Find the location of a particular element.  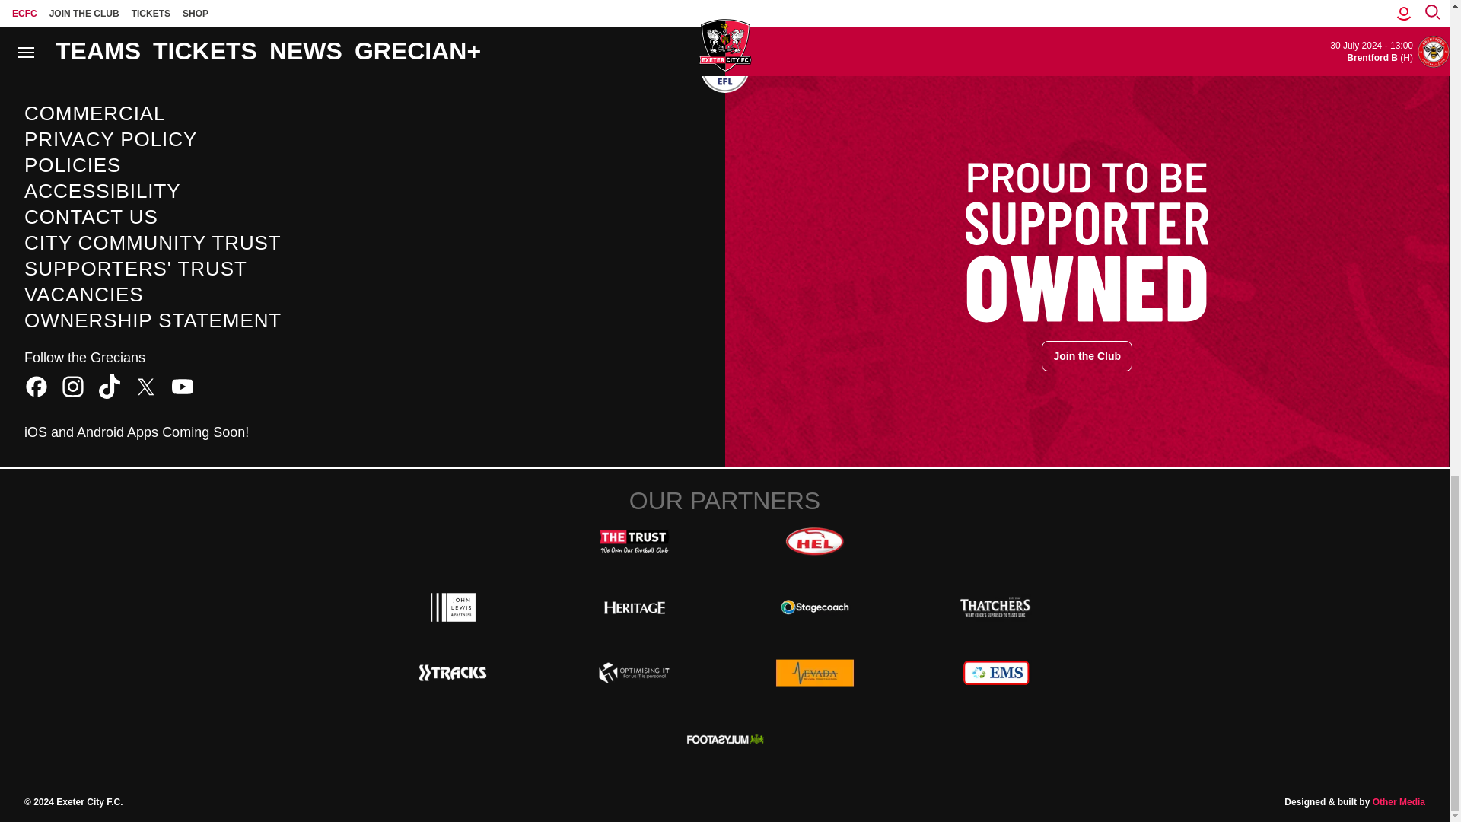

Optimising IT is located at coordinates (635, 673).